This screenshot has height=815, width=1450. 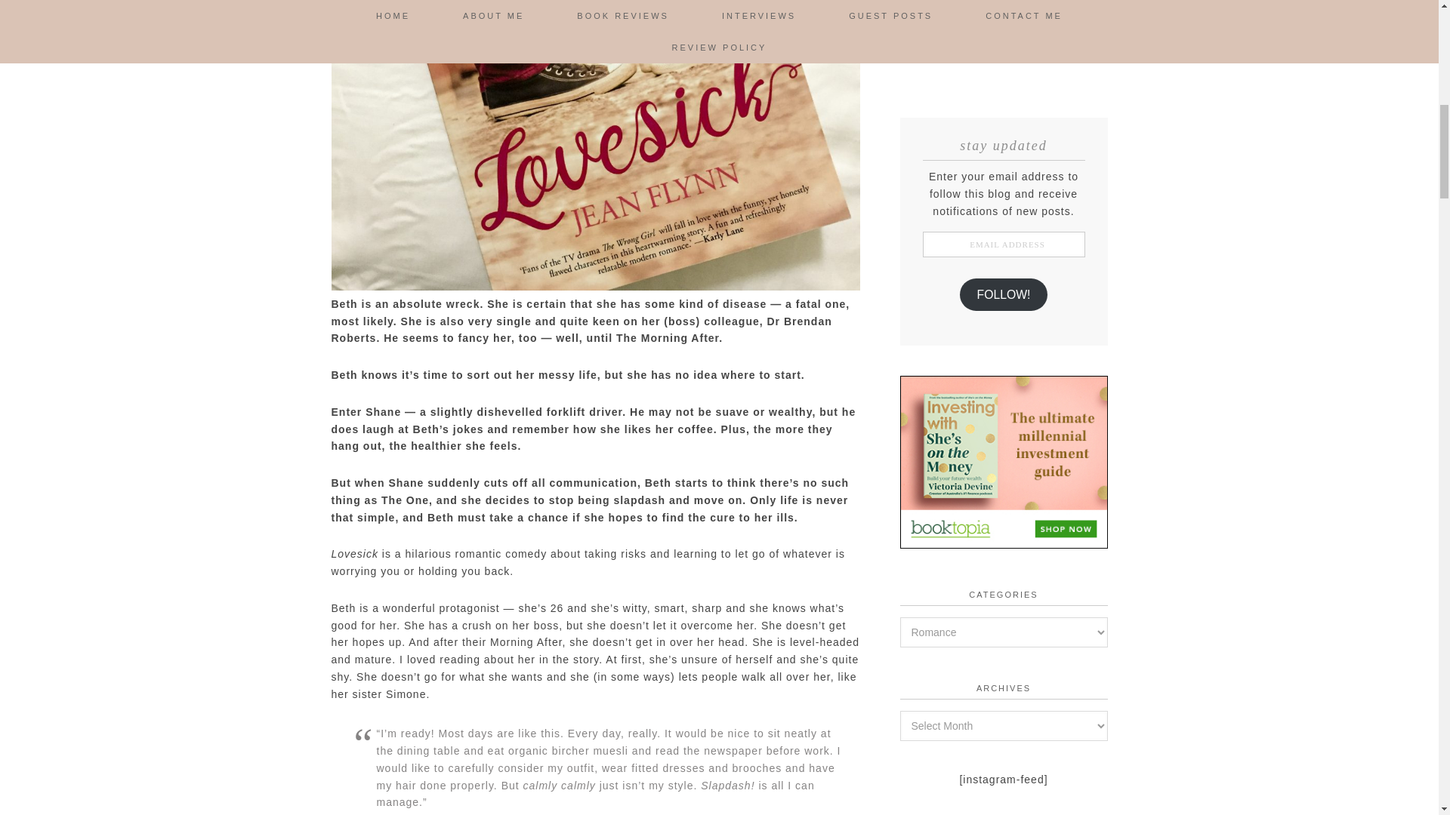 I want to click on Twitter, so click(x=968, y=39).